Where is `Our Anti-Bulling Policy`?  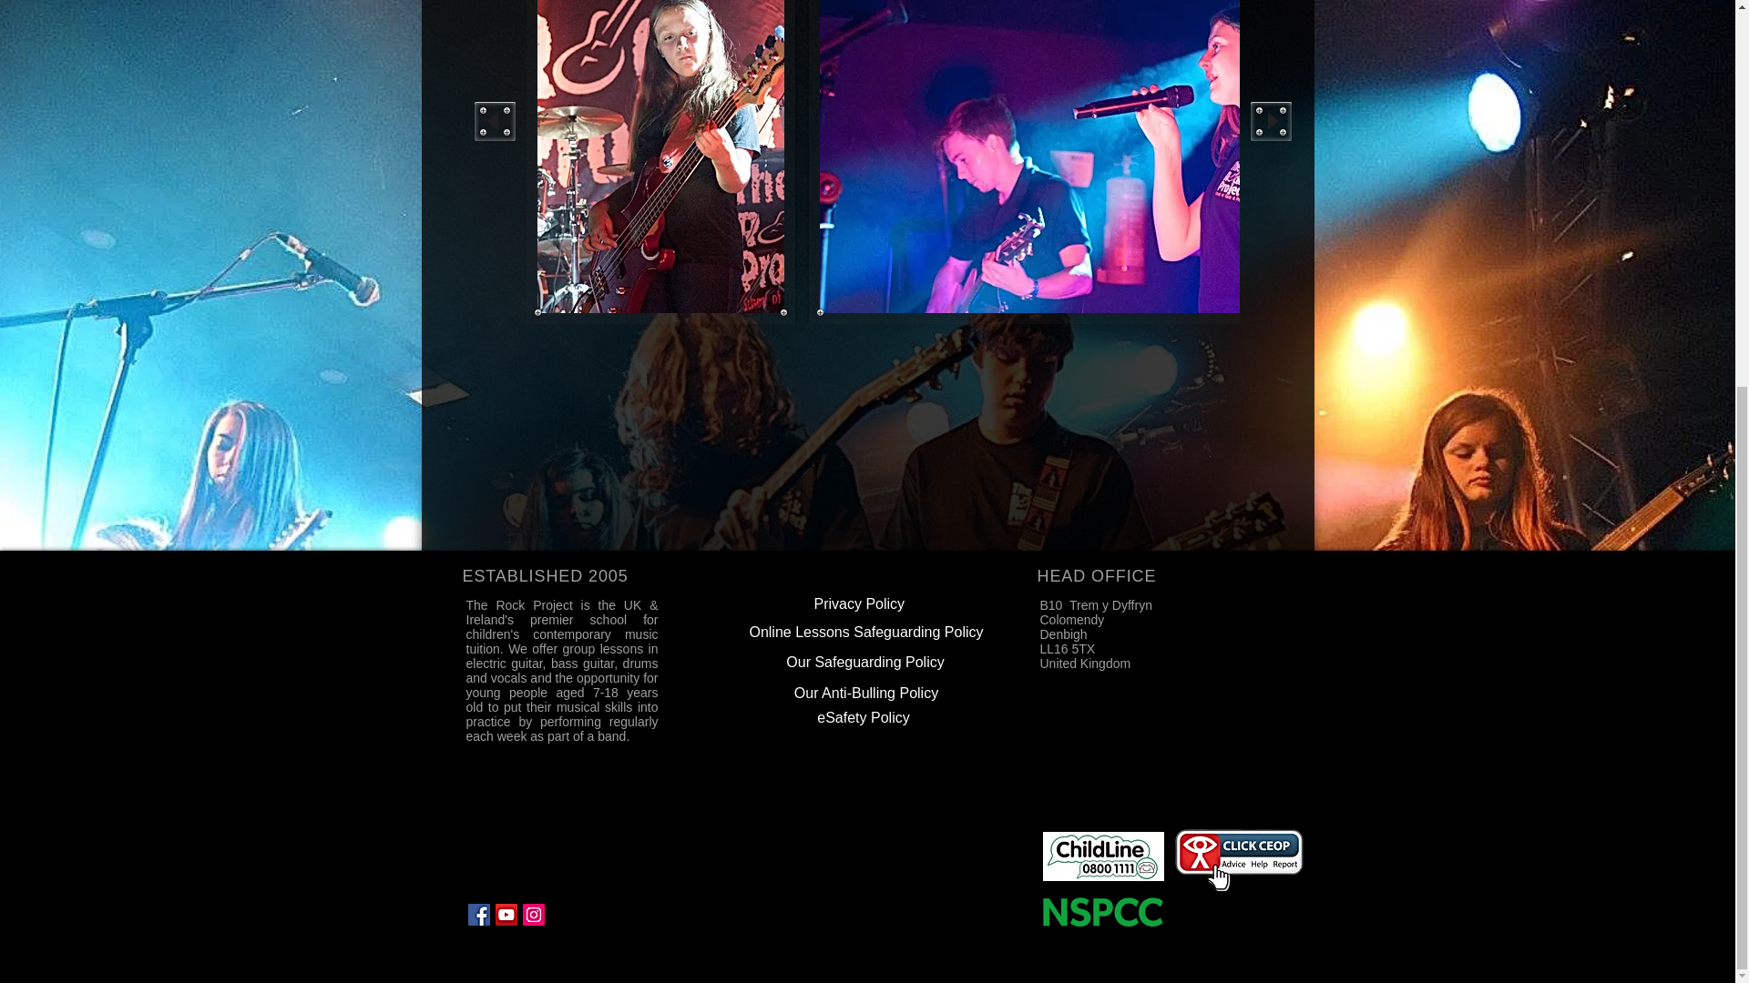
Our Anti-Bulling Policy is located at coordinates (865, 693).